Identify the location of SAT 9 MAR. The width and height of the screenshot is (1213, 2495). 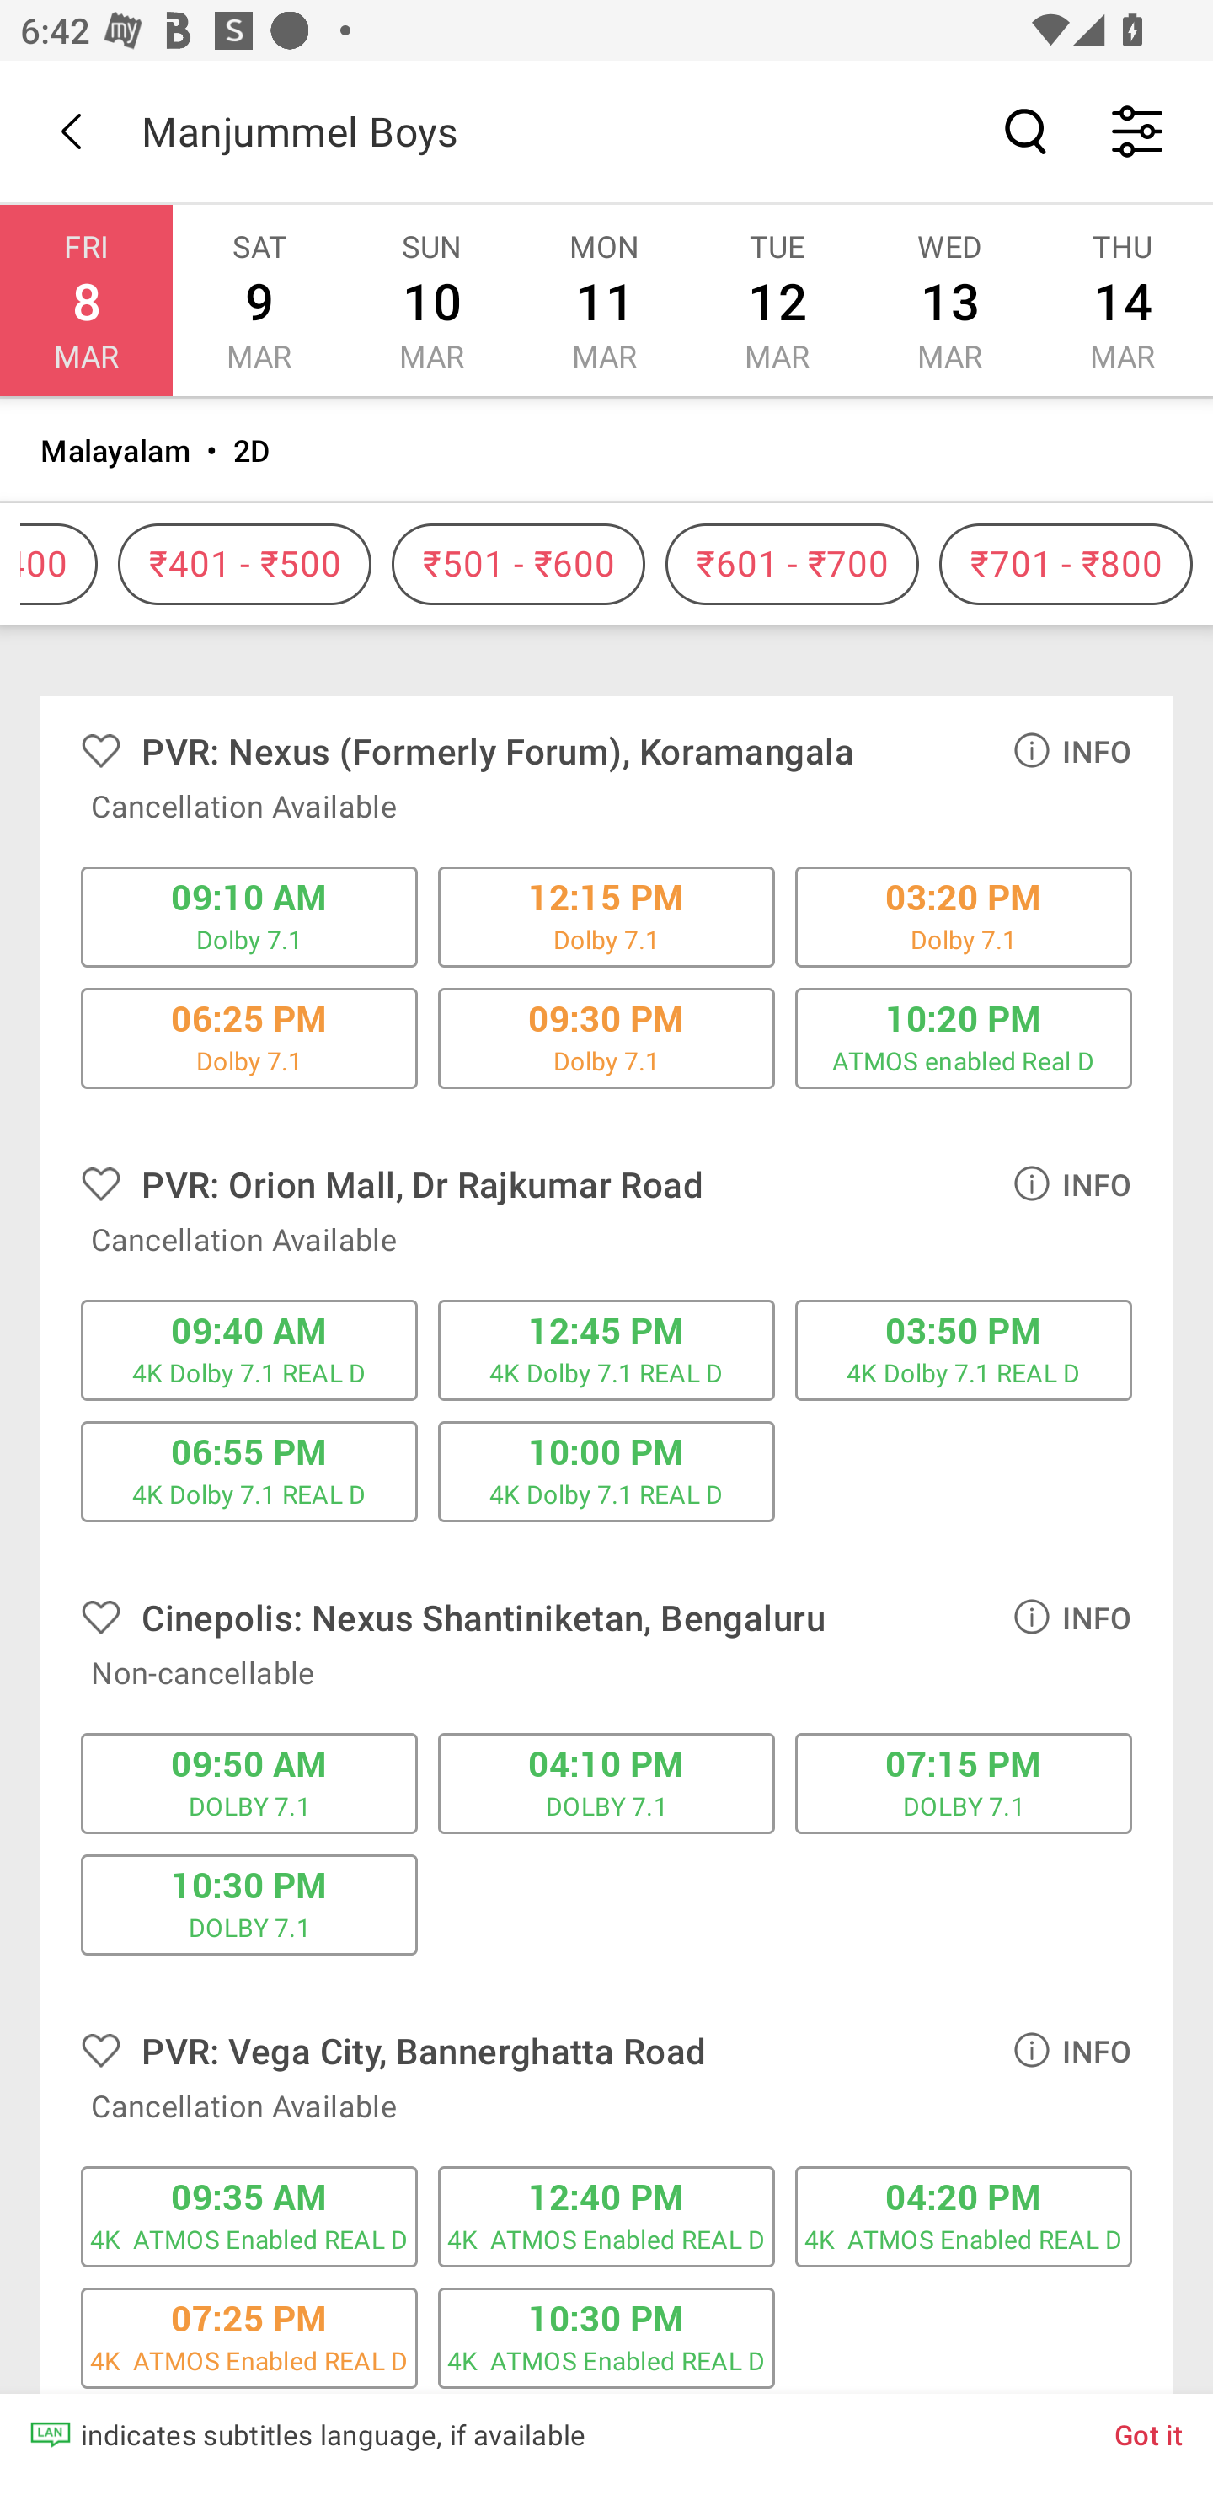
(259, 300).